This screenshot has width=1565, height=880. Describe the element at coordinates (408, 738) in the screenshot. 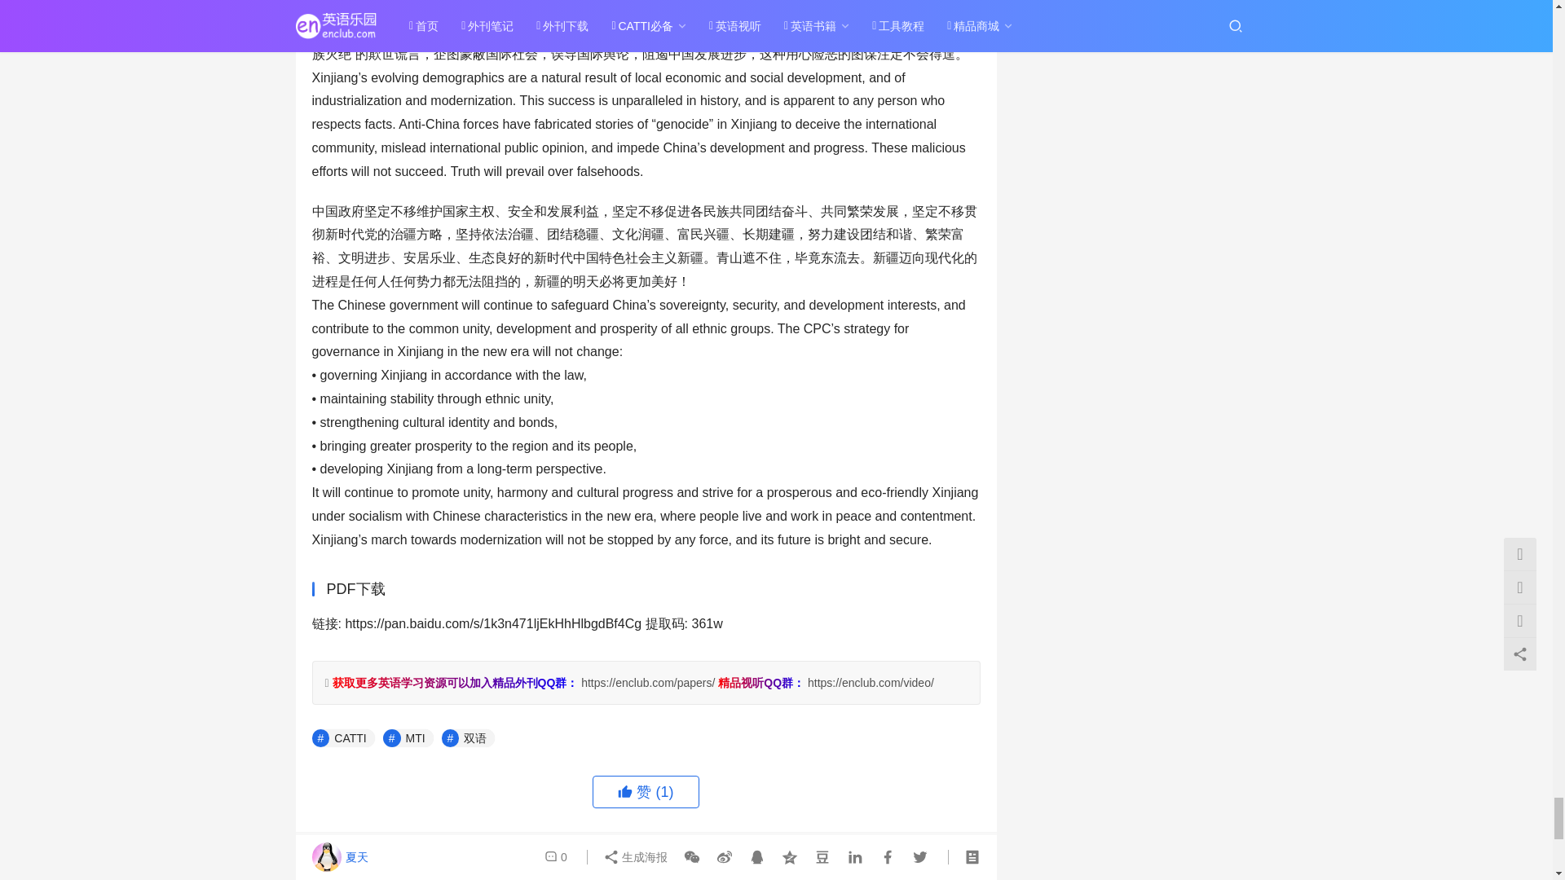

I see `MTI` at that location.